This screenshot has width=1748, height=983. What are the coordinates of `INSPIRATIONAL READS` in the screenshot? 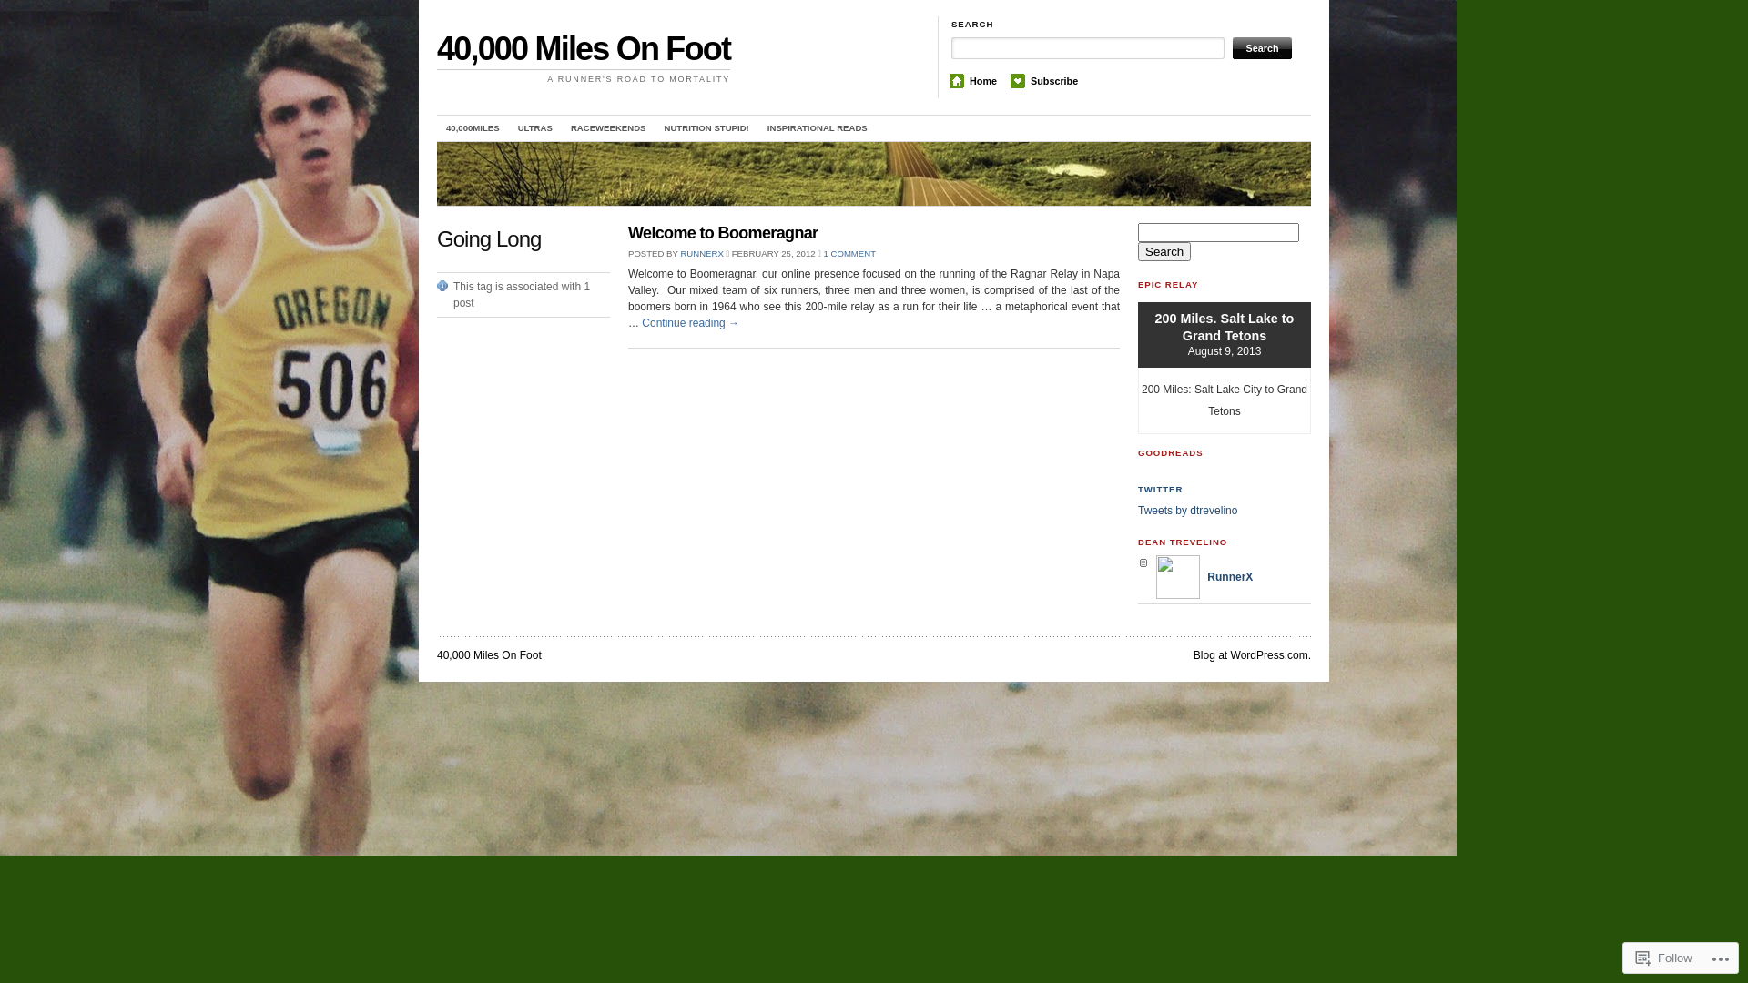 It's located at (818, 128).